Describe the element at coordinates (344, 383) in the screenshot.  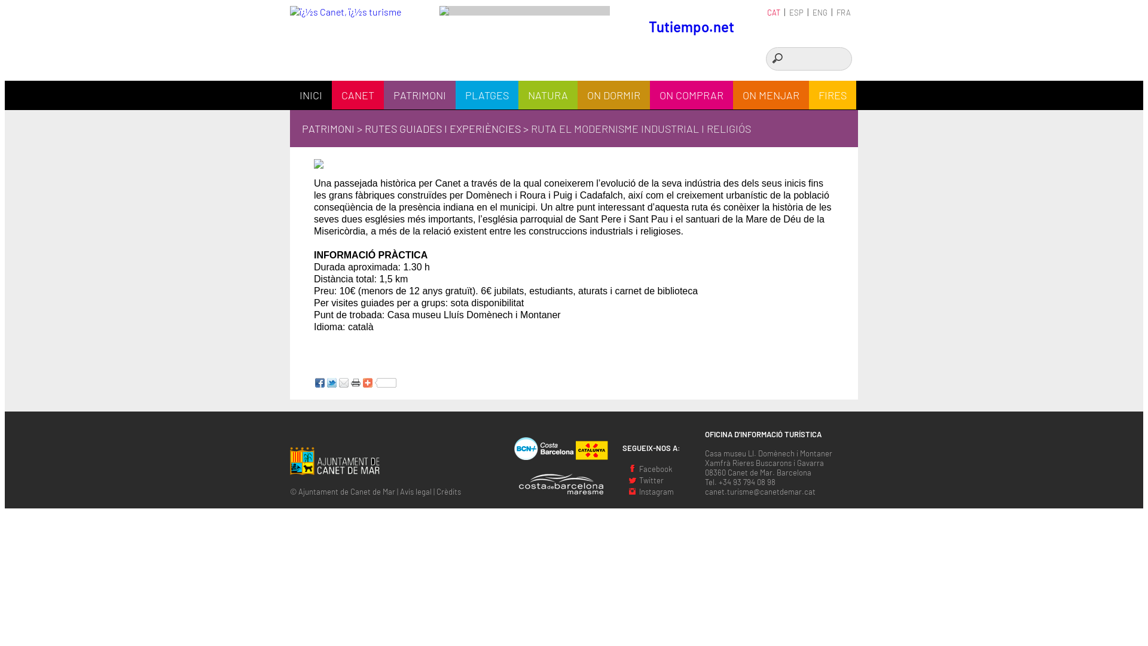
I see `Email` at that location.